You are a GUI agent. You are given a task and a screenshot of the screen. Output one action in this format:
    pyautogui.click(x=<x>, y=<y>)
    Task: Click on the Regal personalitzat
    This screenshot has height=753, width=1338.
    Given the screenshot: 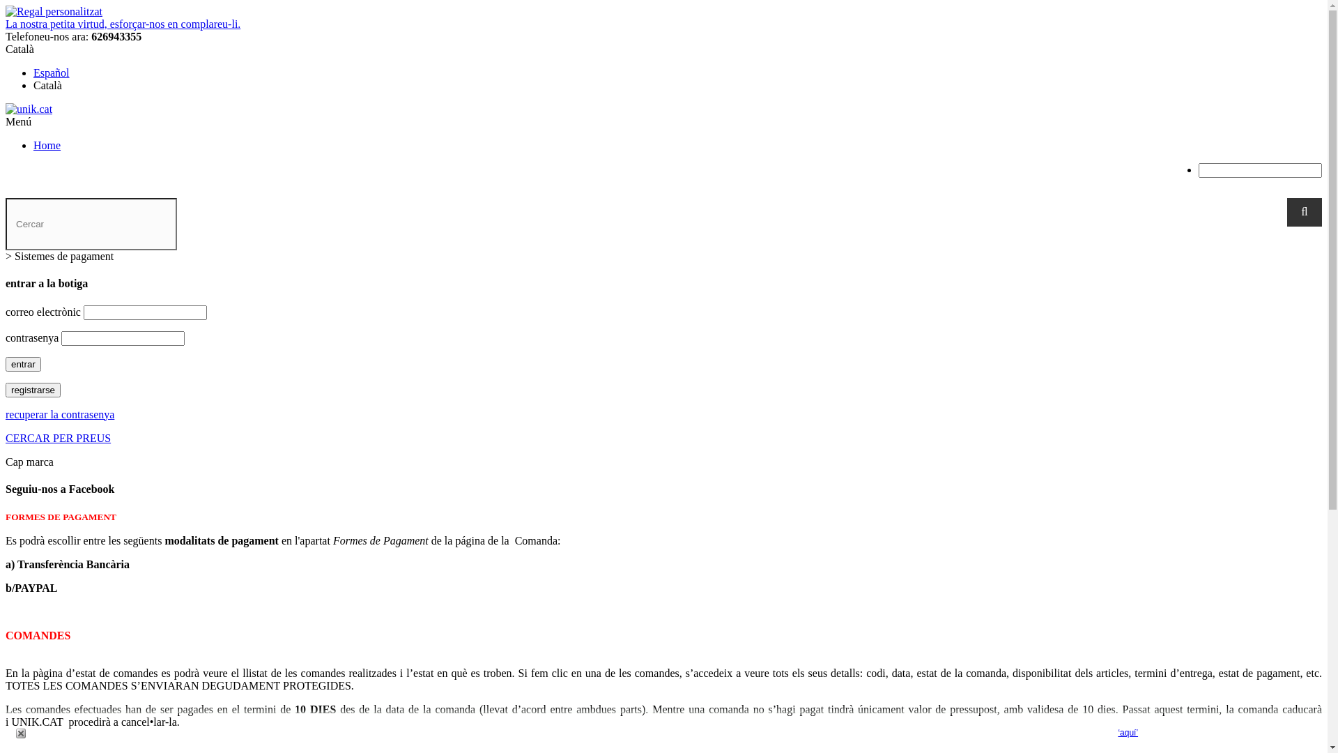 What is the action you would take?
    pyautogui.click(x=54, y=12)
    